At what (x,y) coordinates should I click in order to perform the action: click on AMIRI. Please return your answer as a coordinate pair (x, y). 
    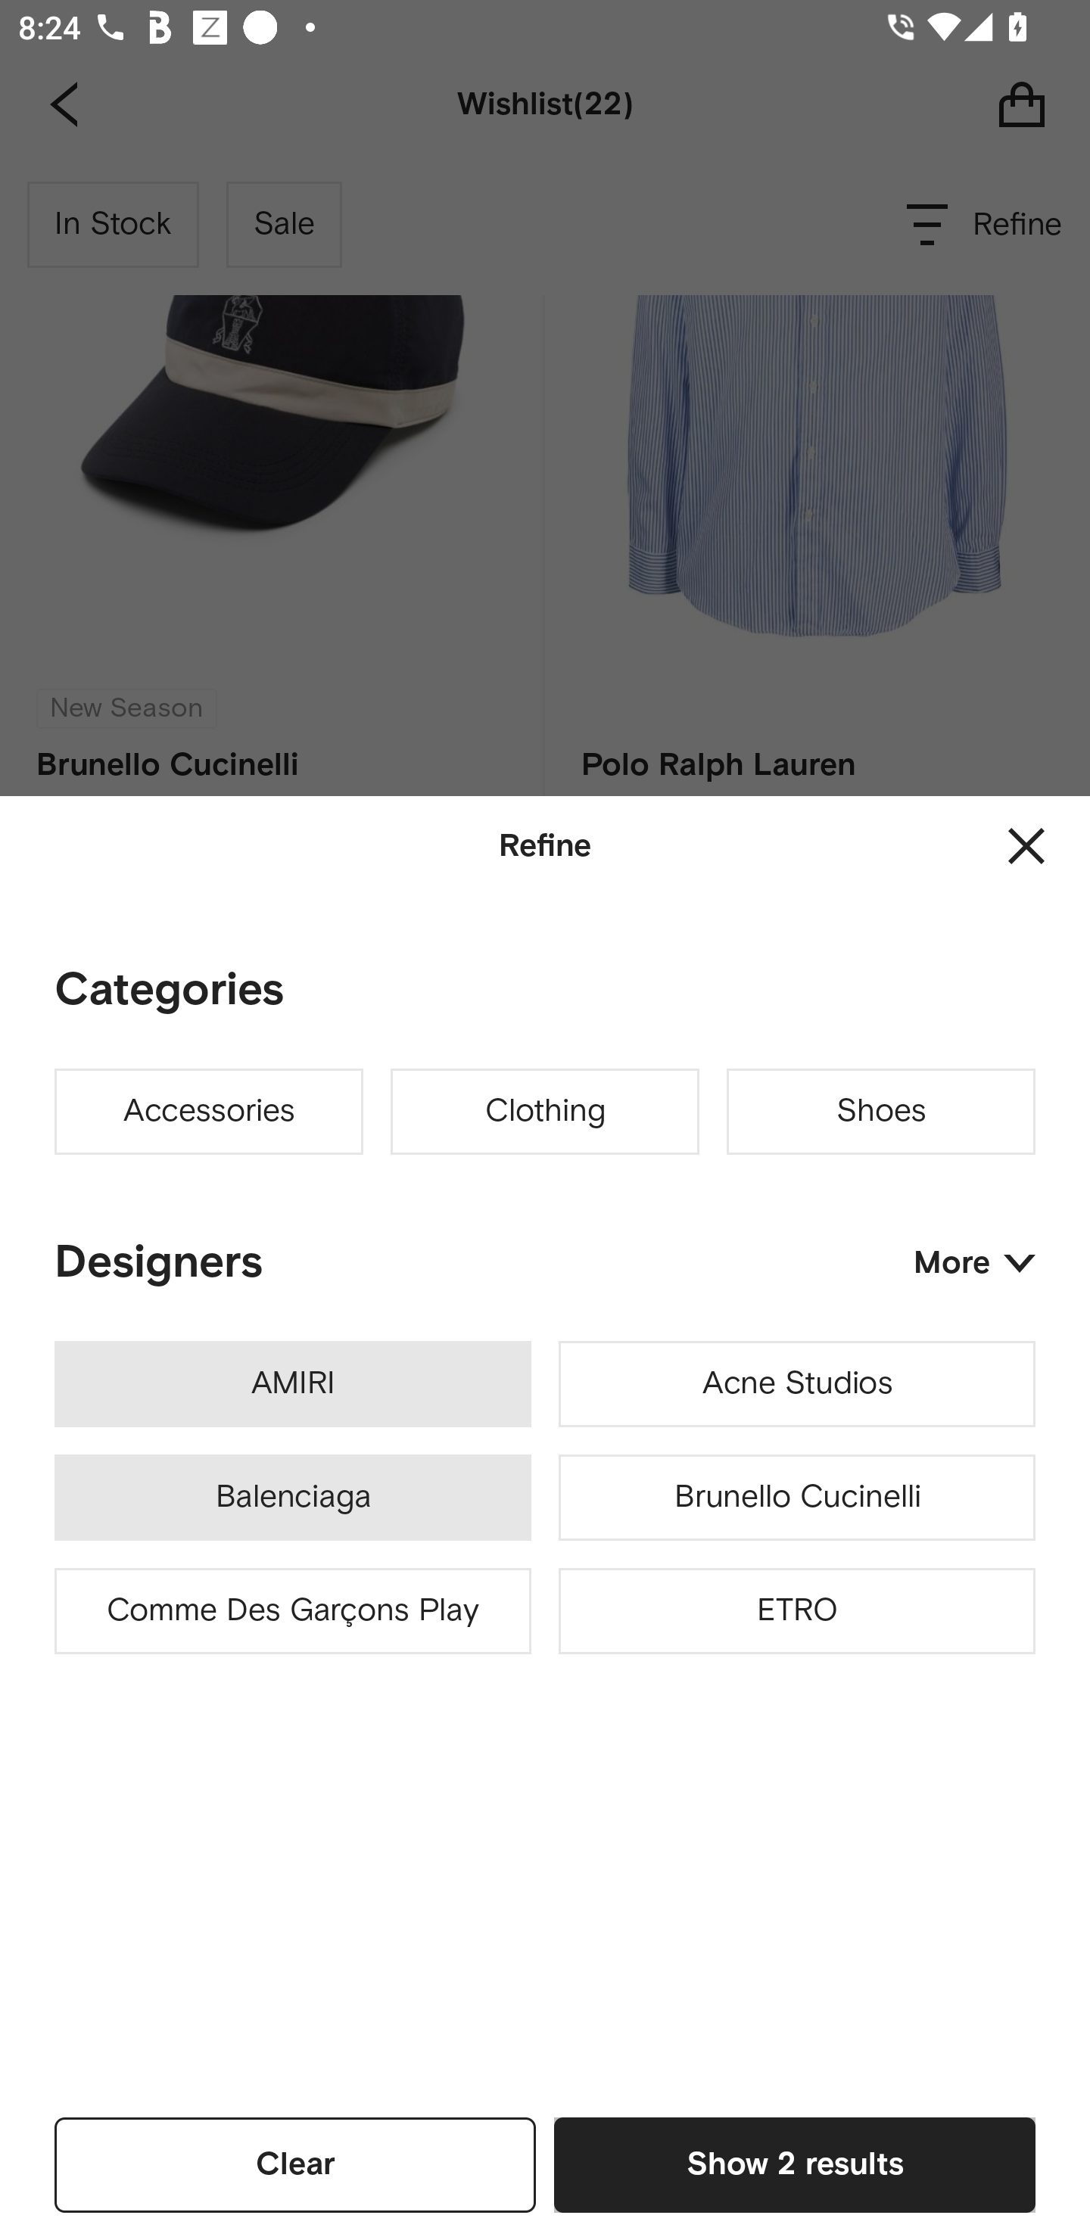
    Looking at the image, I should click on (293, 1384).